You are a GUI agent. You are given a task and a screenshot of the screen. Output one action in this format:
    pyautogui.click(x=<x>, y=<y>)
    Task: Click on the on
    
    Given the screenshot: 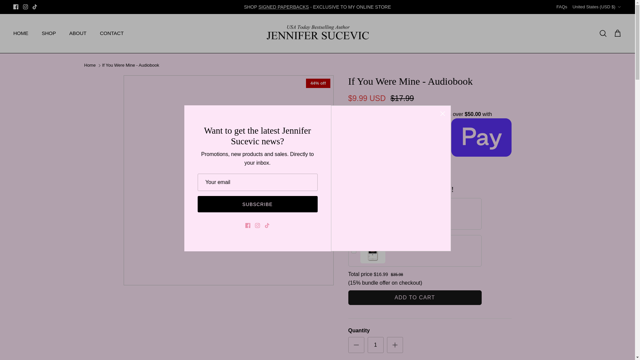 What is the action you would take?
    pyautogui.click(x=354, y=214)
    